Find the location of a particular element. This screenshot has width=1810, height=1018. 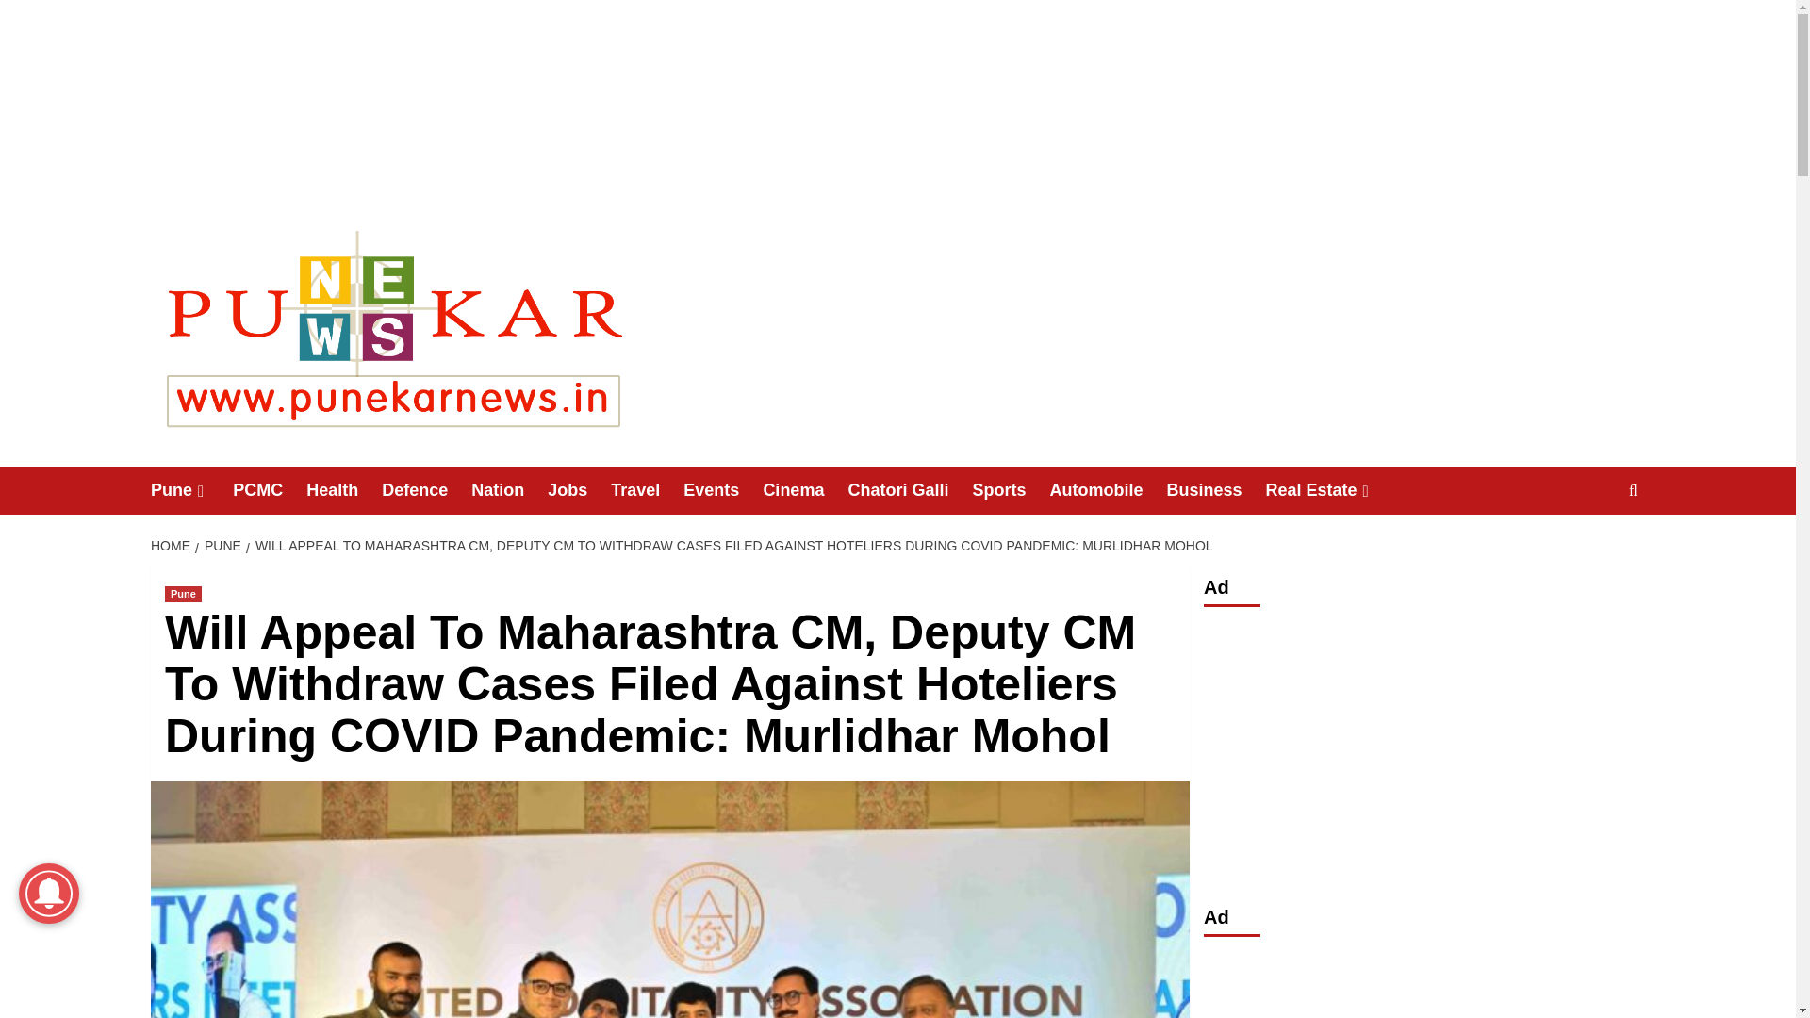

PUNE is located at coordinates (221, 546).